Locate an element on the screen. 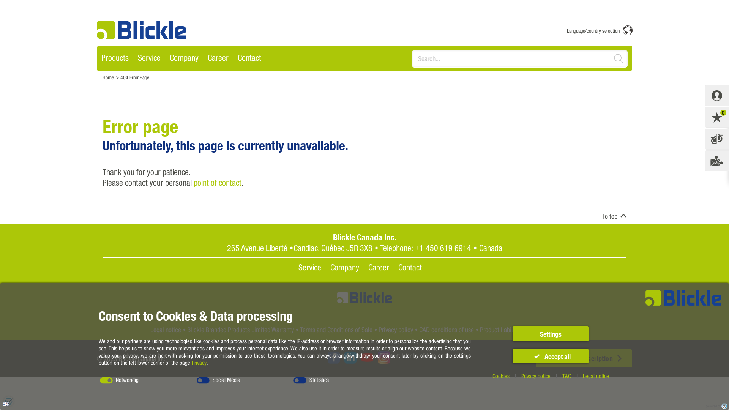 The width and height of the screenshot is (729, 410). CAD conditions of use is located at coordinates (447, 330).